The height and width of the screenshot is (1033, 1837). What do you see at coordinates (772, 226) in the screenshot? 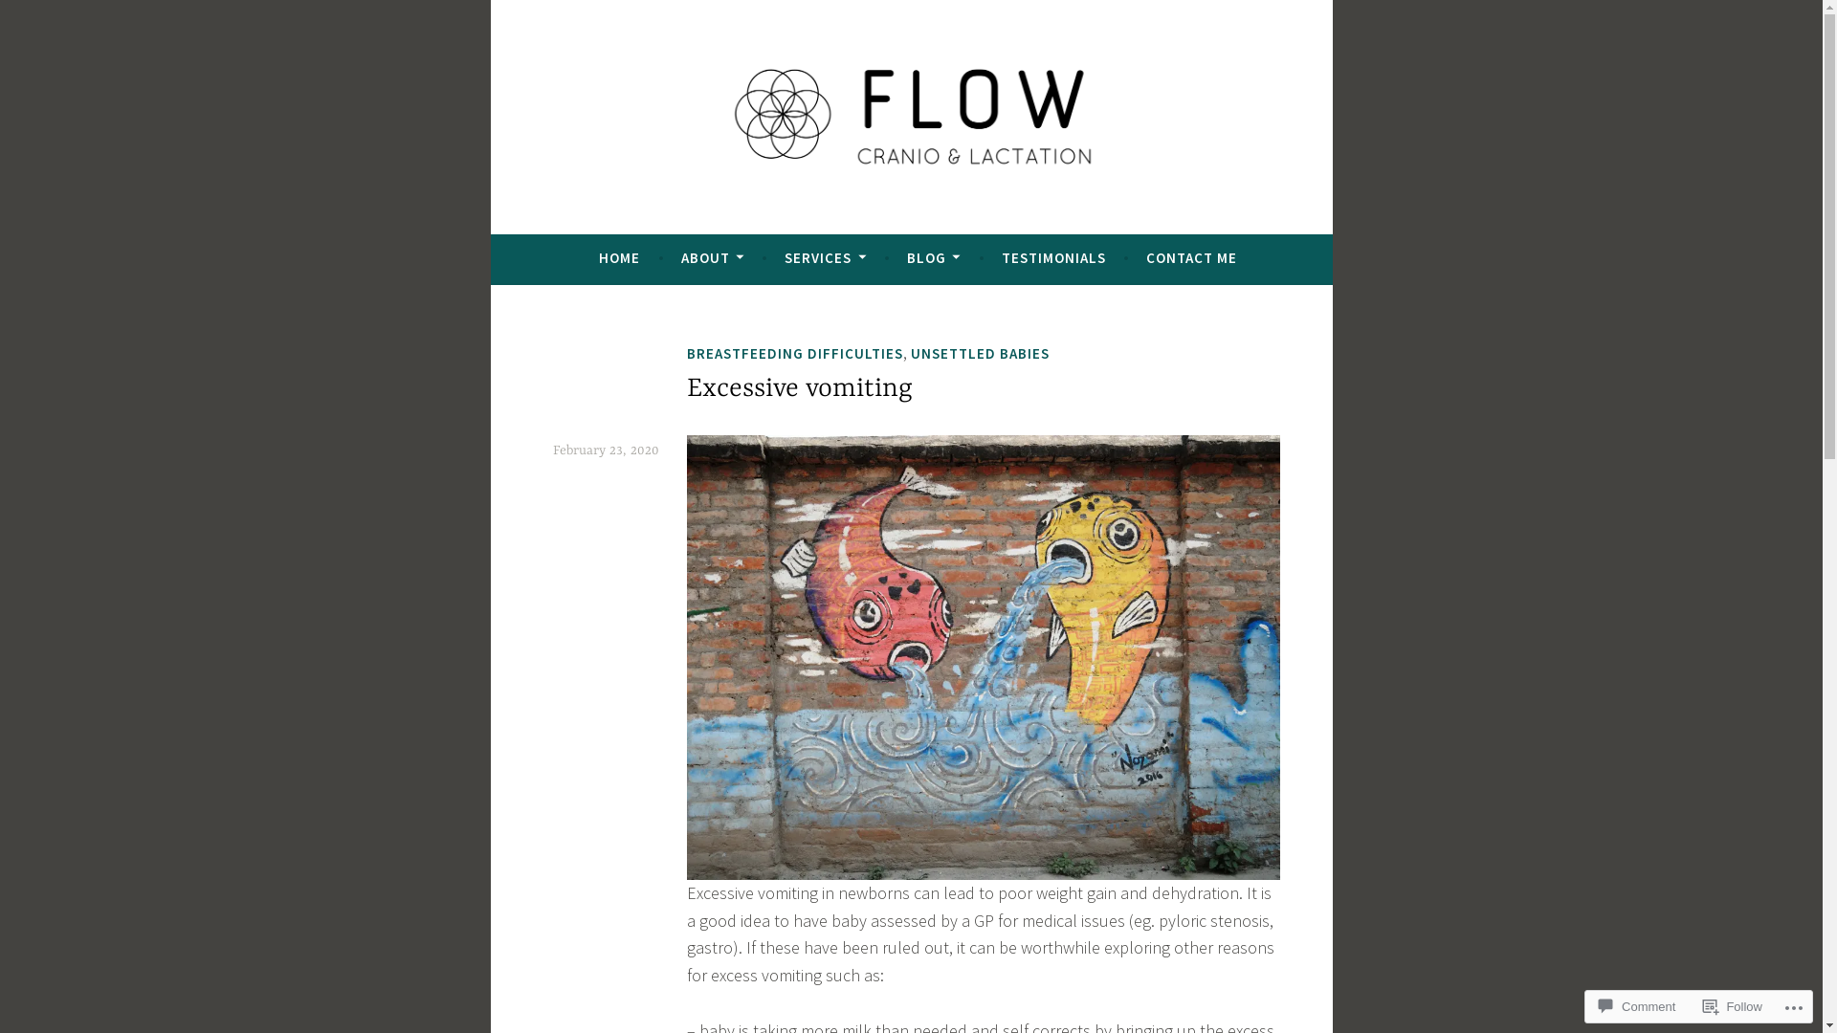
I see `Flow Cranio and Lactation` at bounding box center [772, 226].